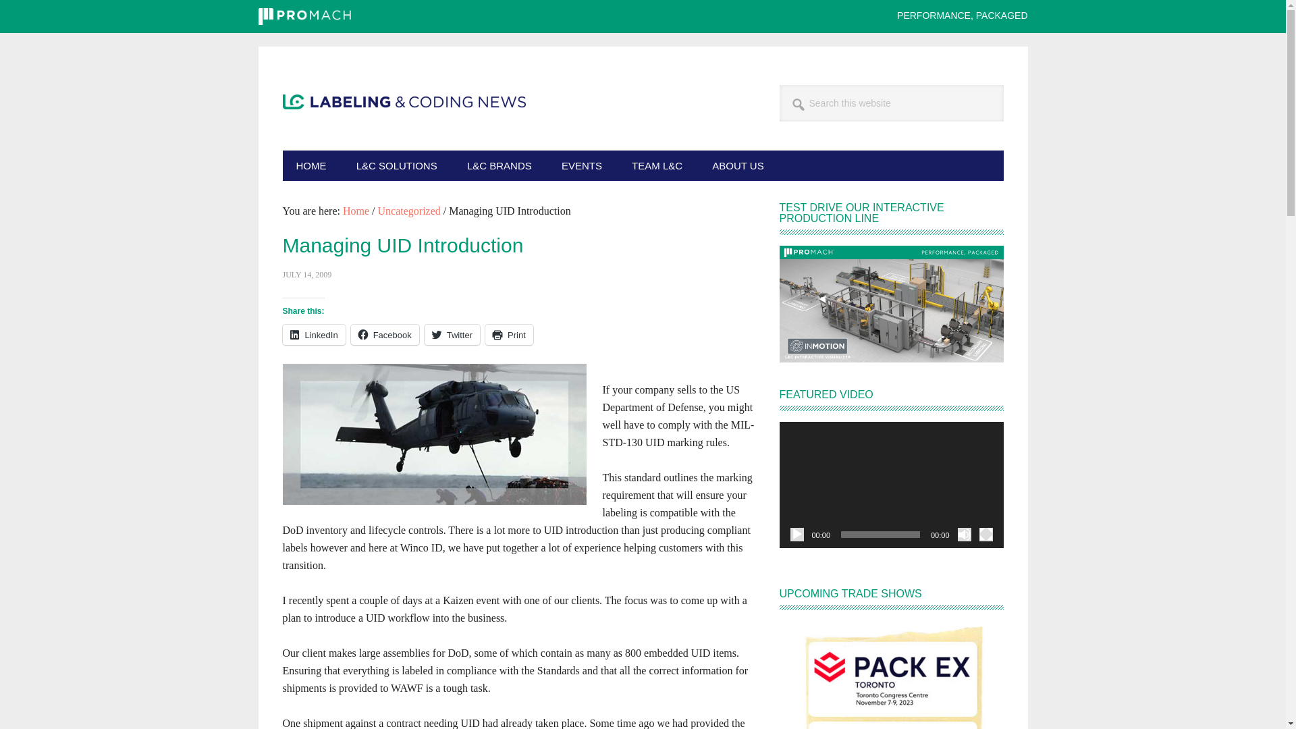 The width and height of the screenshot is (1296, 729). What do you see at coordinates (964, 535) in the screenshot?
I see `Mute` at bounding box center [964, 535].